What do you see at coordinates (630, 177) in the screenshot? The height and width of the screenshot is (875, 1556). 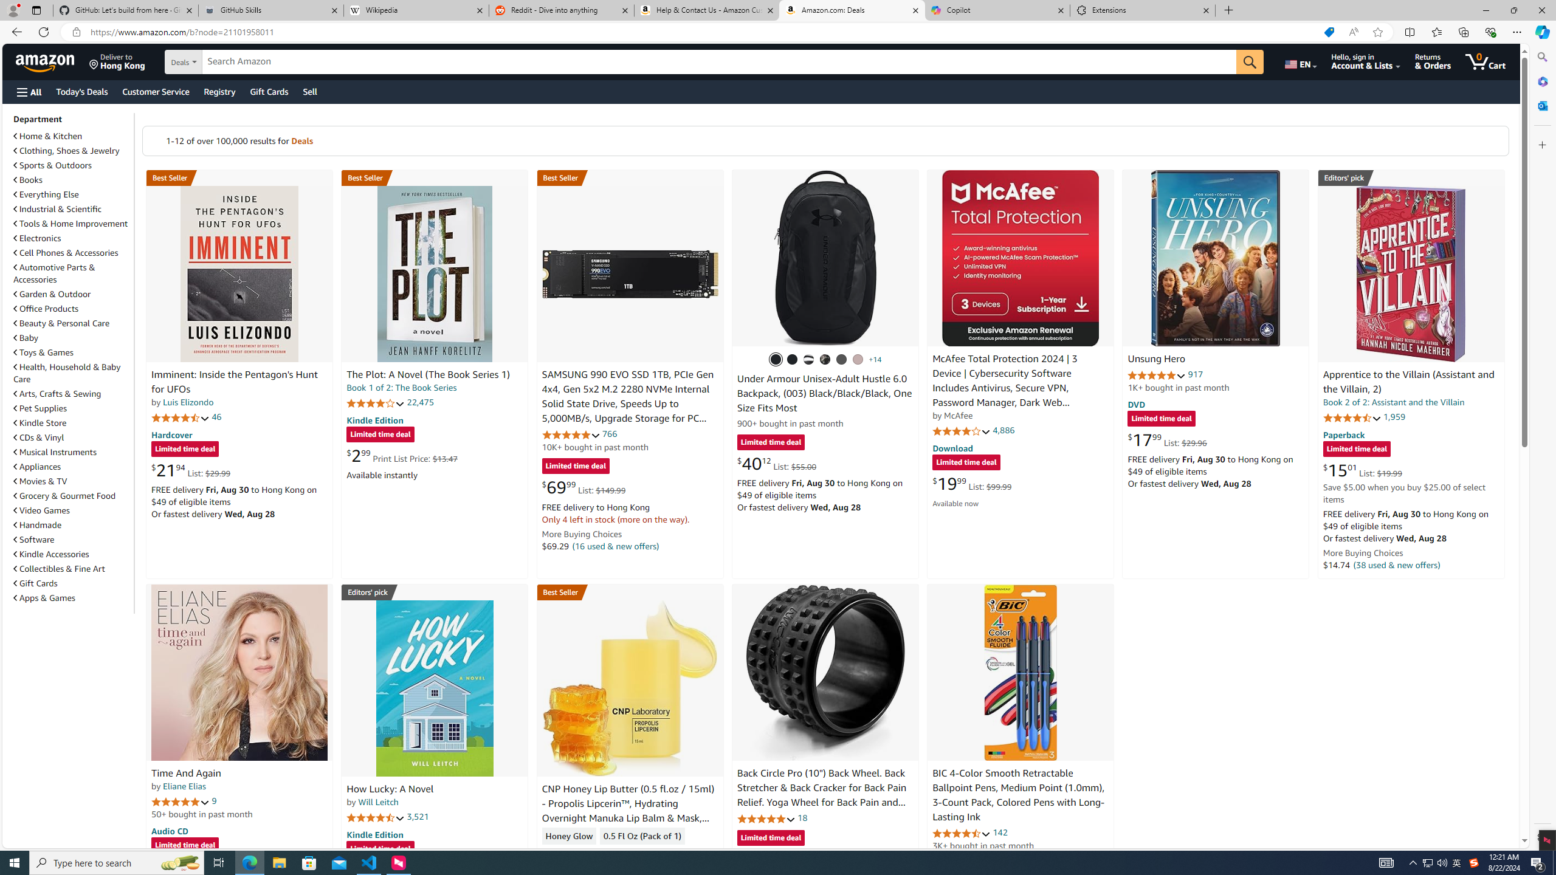 I see `Best Seller in Internal Solid State Drives` at bounding box center [630, 177].